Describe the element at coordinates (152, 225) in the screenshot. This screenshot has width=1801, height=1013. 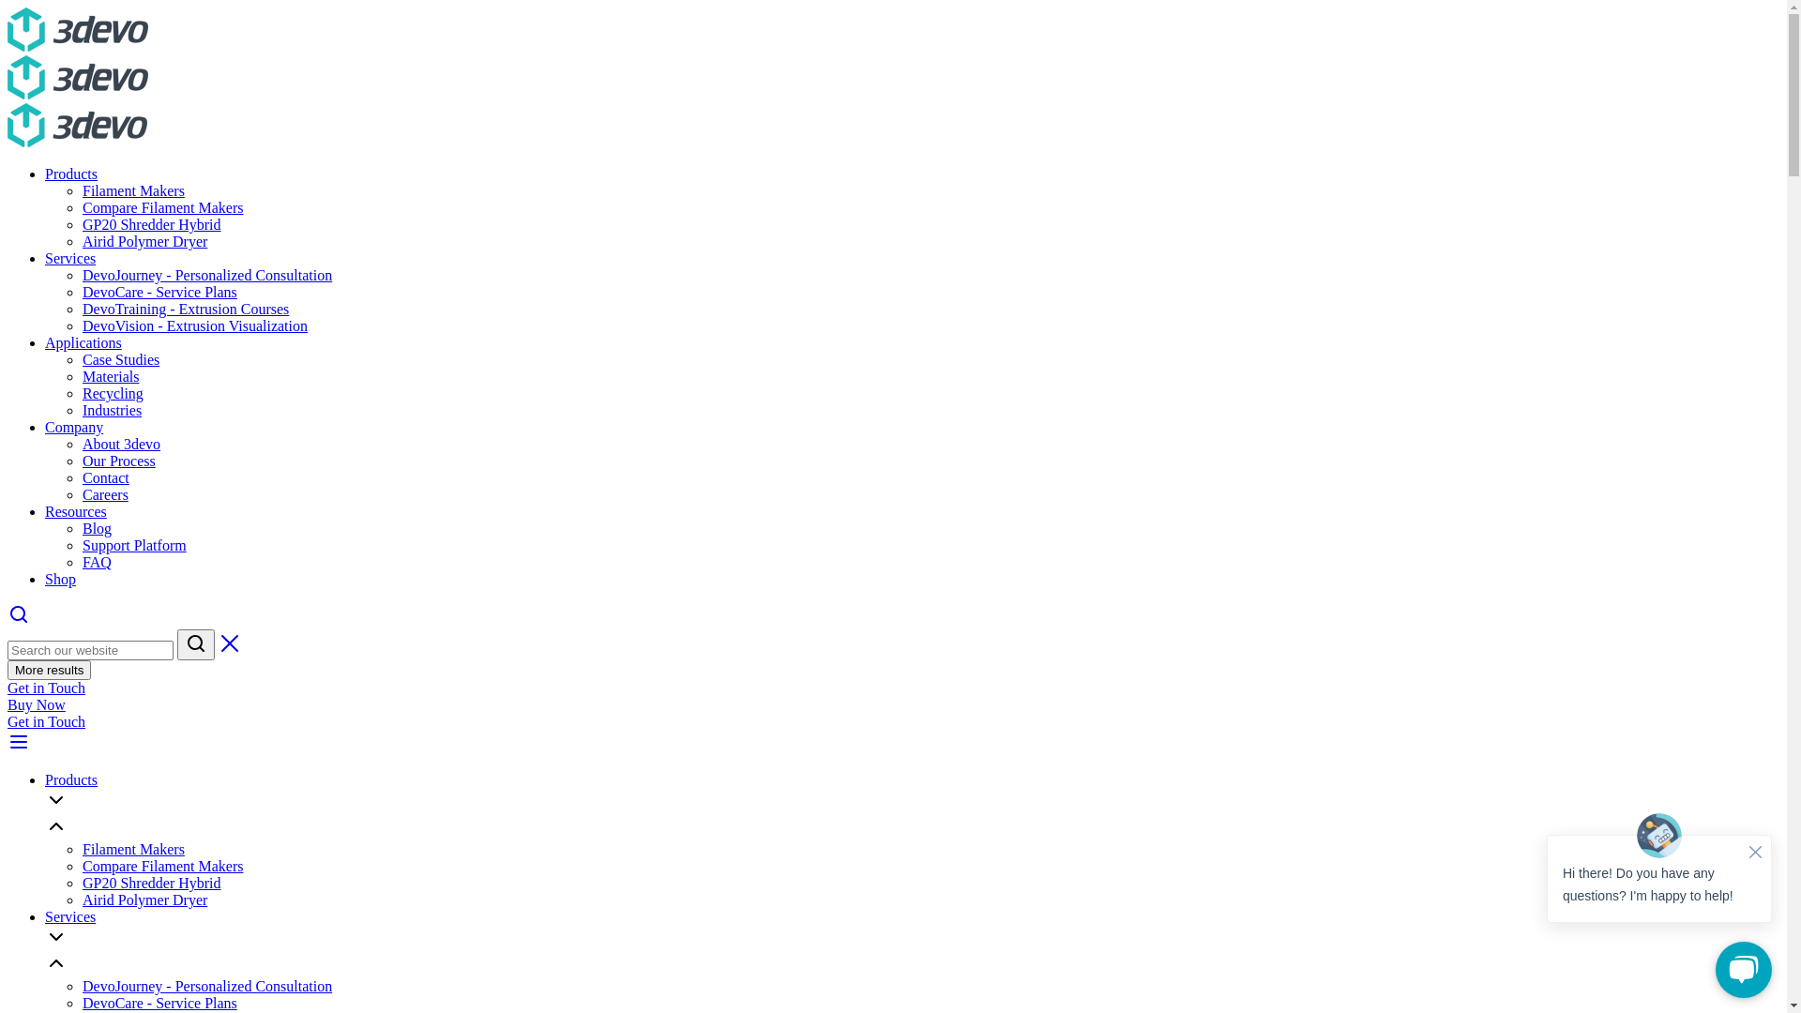
I see `GP20 Shredder Hybrid` at that location.